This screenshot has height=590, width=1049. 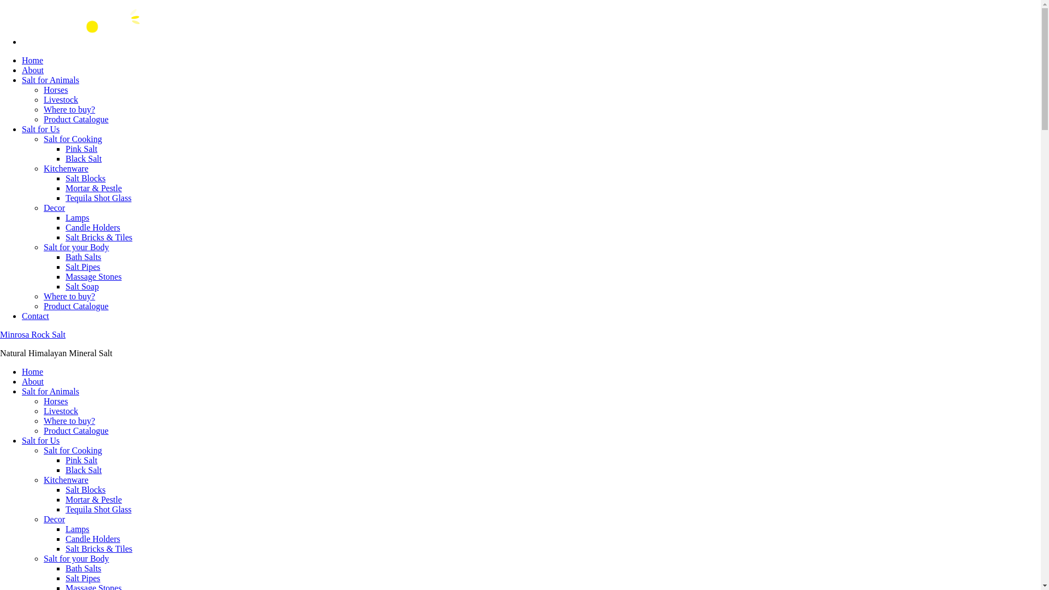 I want to click on Pink Salt, so click(x=81, y=460).